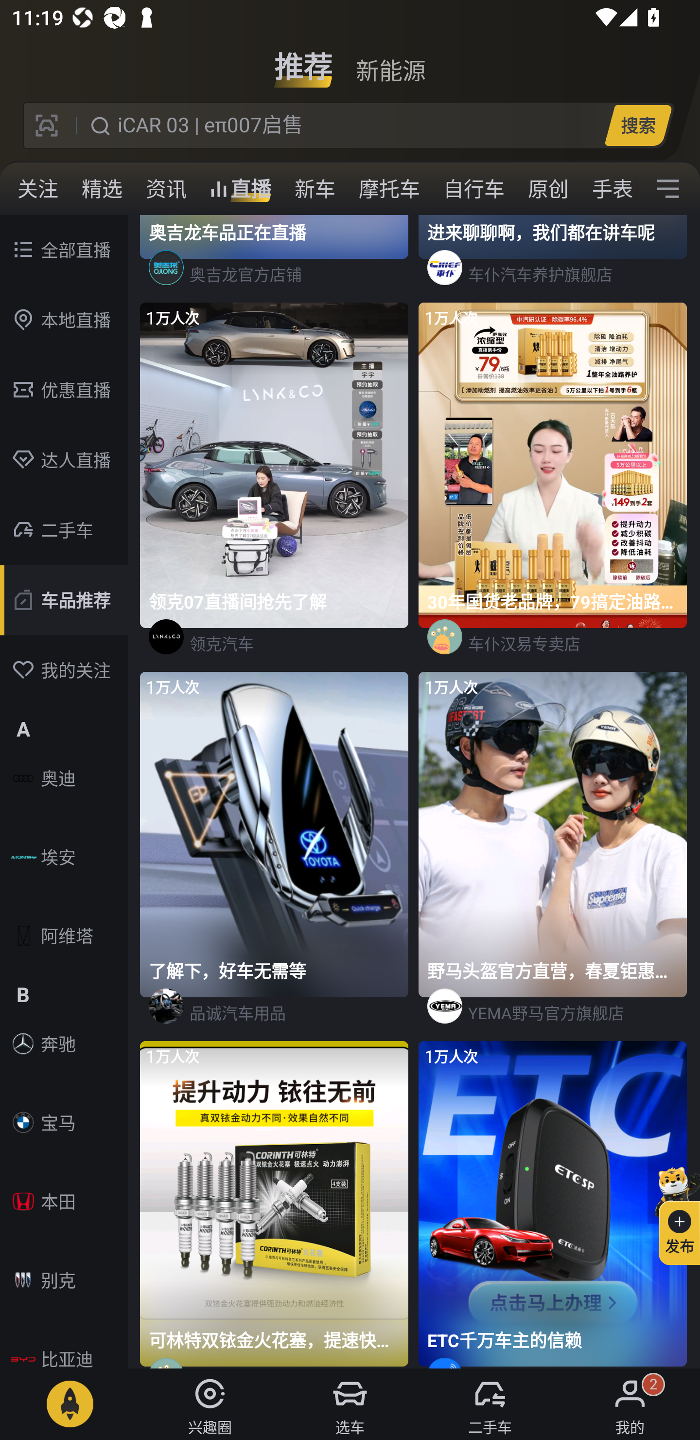 The width and height of the screenshot is (700, 1440). Describe the element at coordinates (64, 1122) in the screenshot. I see `宝马` at that location.